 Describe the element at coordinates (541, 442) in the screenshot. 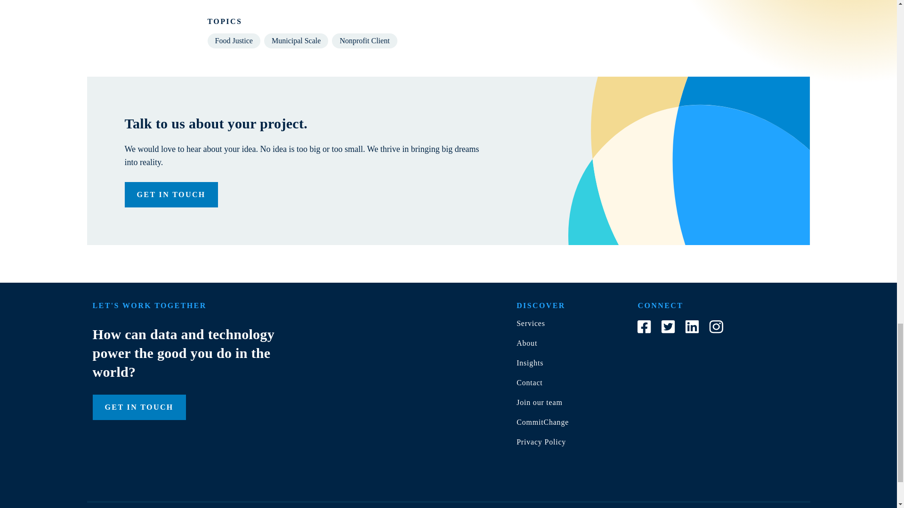

I see `Privacy Policy` at that location.